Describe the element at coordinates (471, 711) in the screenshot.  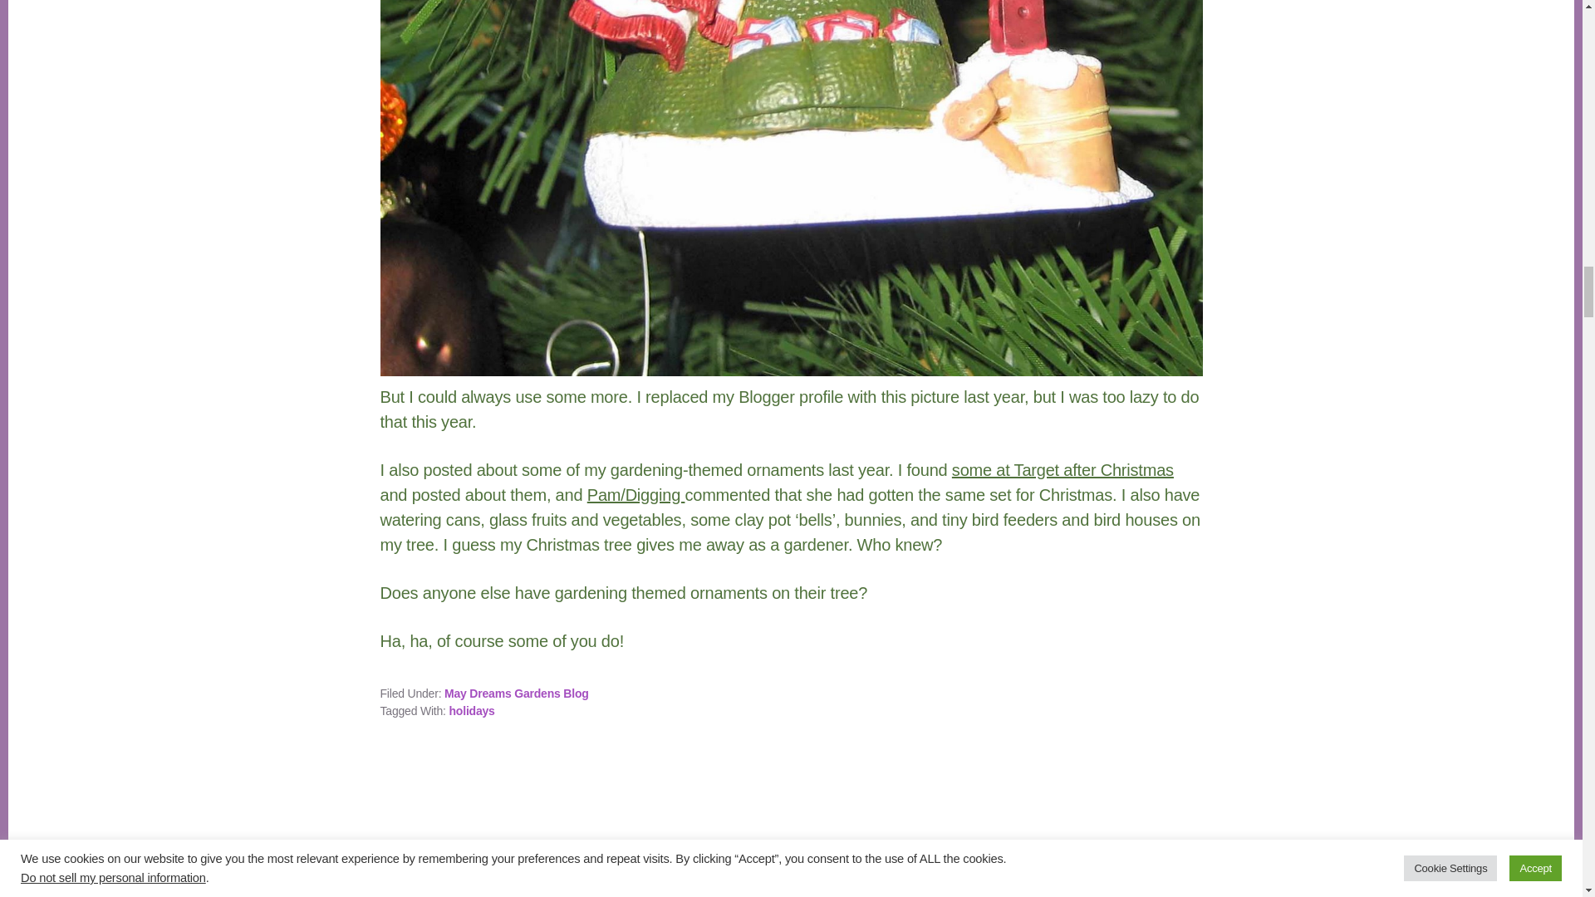
I see `holidays` at that location.